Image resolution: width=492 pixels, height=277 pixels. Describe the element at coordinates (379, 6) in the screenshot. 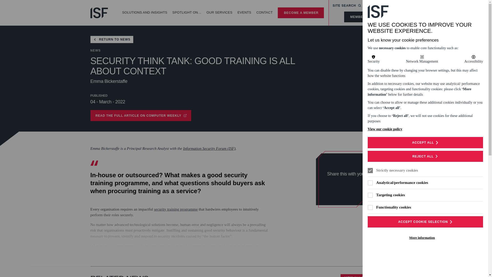

I see `Information Security Forum` at that location.